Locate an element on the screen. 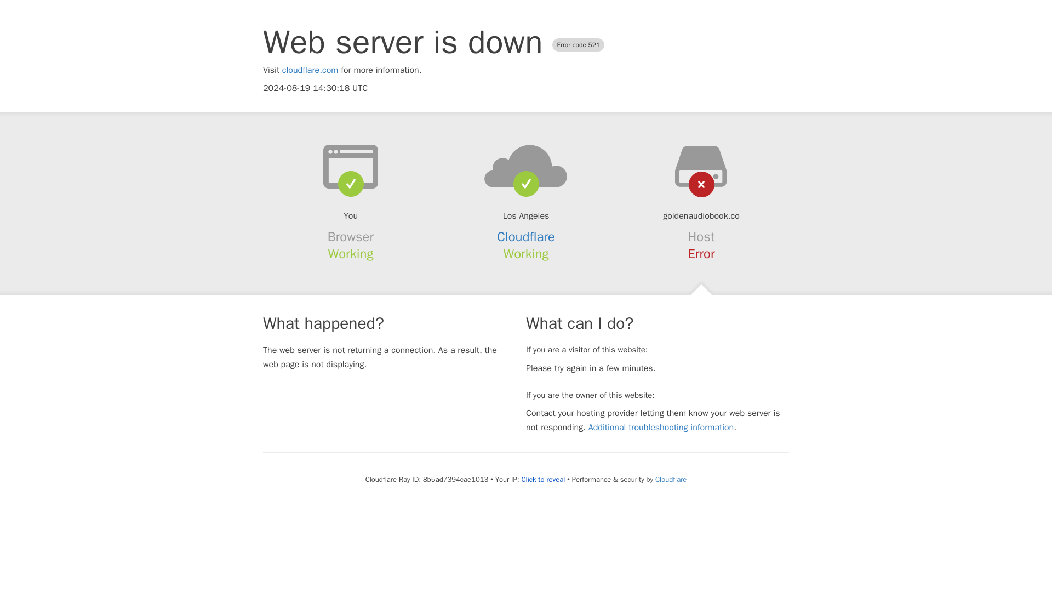 The width and height of the screenshot is (1052, 592). Cloudflare is located at coordinates (526, 237).